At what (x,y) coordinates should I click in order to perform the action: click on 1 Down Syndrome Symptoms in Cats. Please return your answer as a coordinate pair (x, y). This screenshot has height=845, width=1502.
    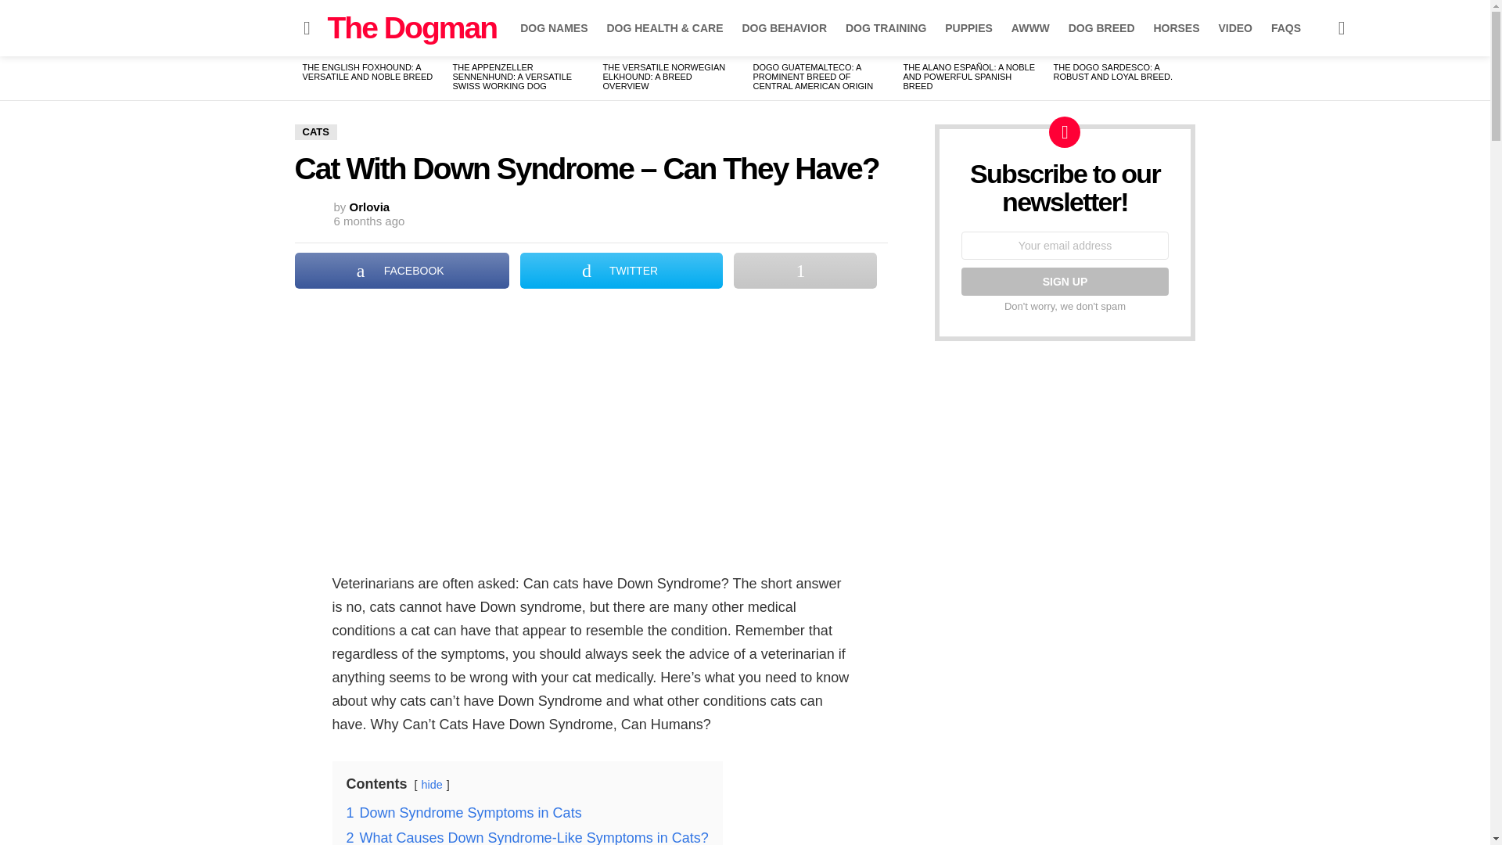
    Looking at the image, I should click on (463, 812).